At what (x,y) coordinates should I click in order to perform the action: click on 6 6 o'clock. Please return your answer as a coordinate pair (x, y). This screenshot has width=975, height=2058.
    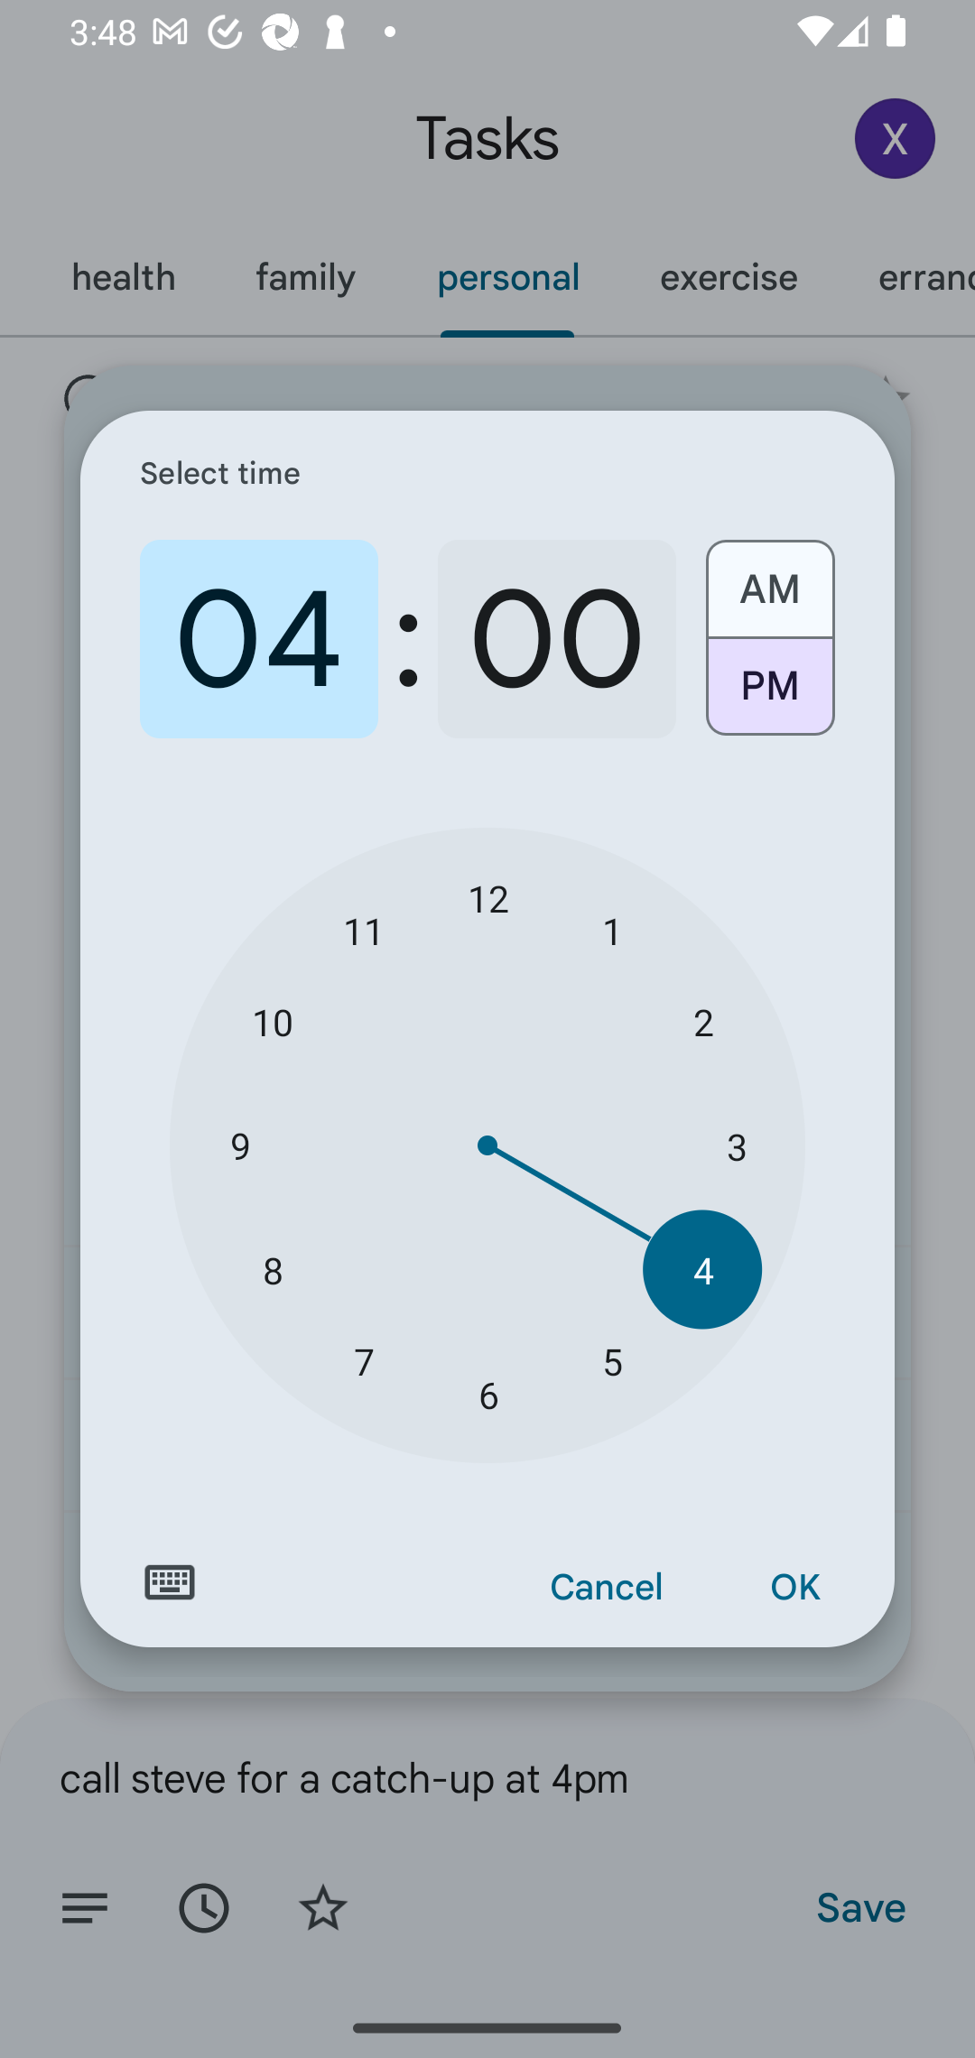
    Looking at the image, I should click on (487, 1395).